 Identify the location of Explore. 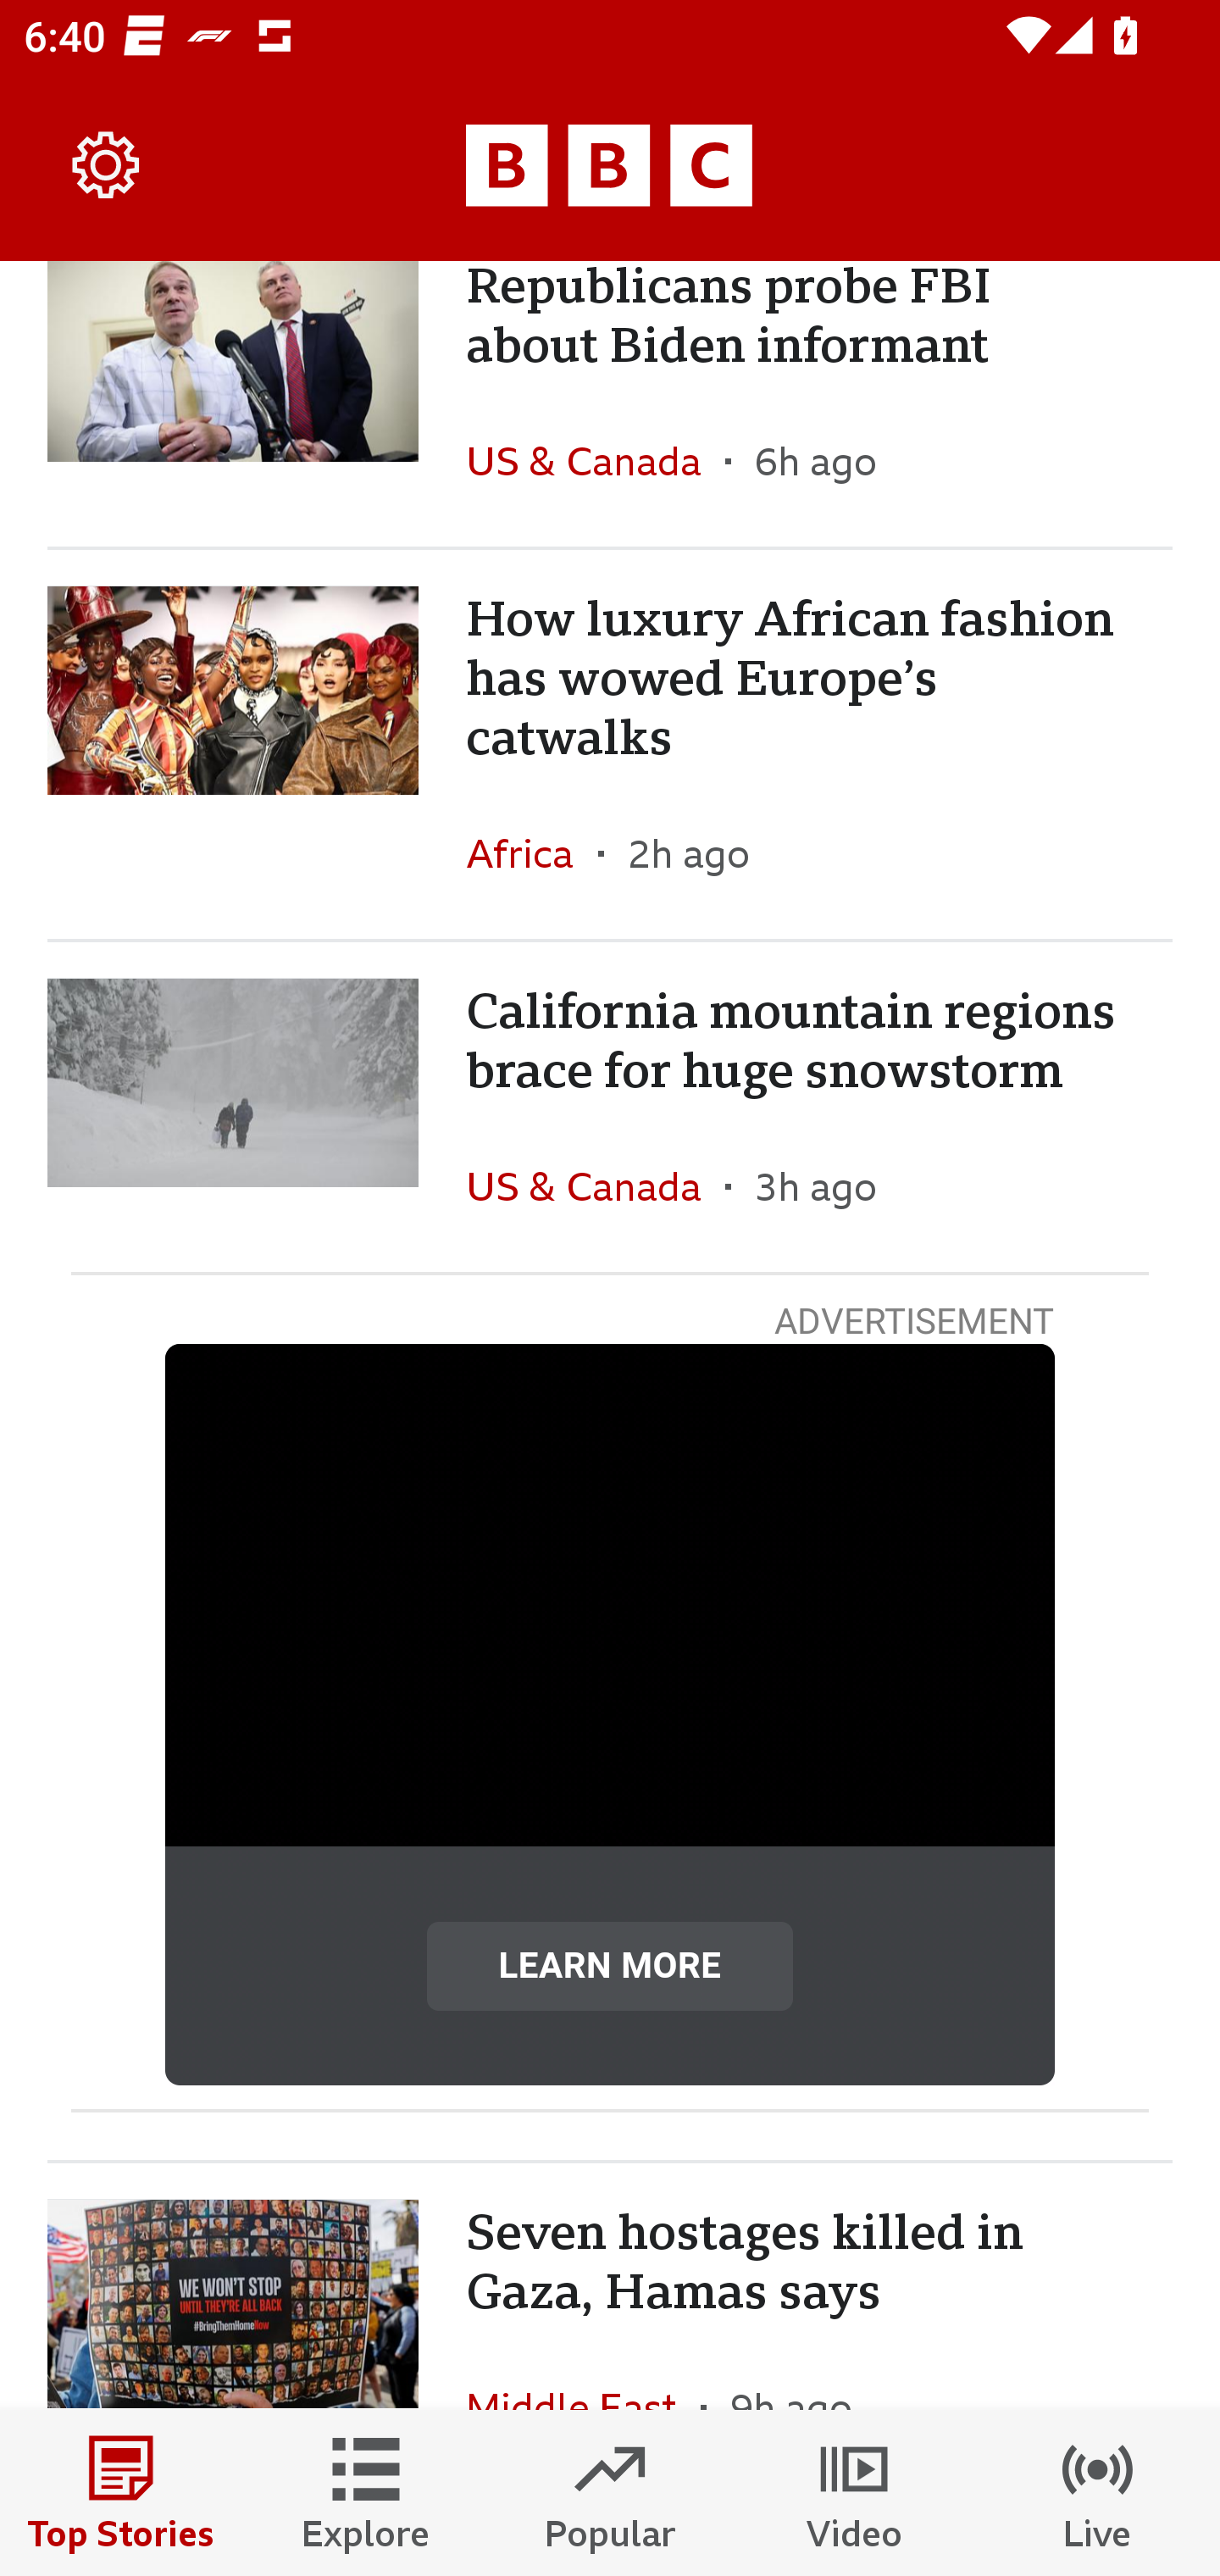
(366, 2493).